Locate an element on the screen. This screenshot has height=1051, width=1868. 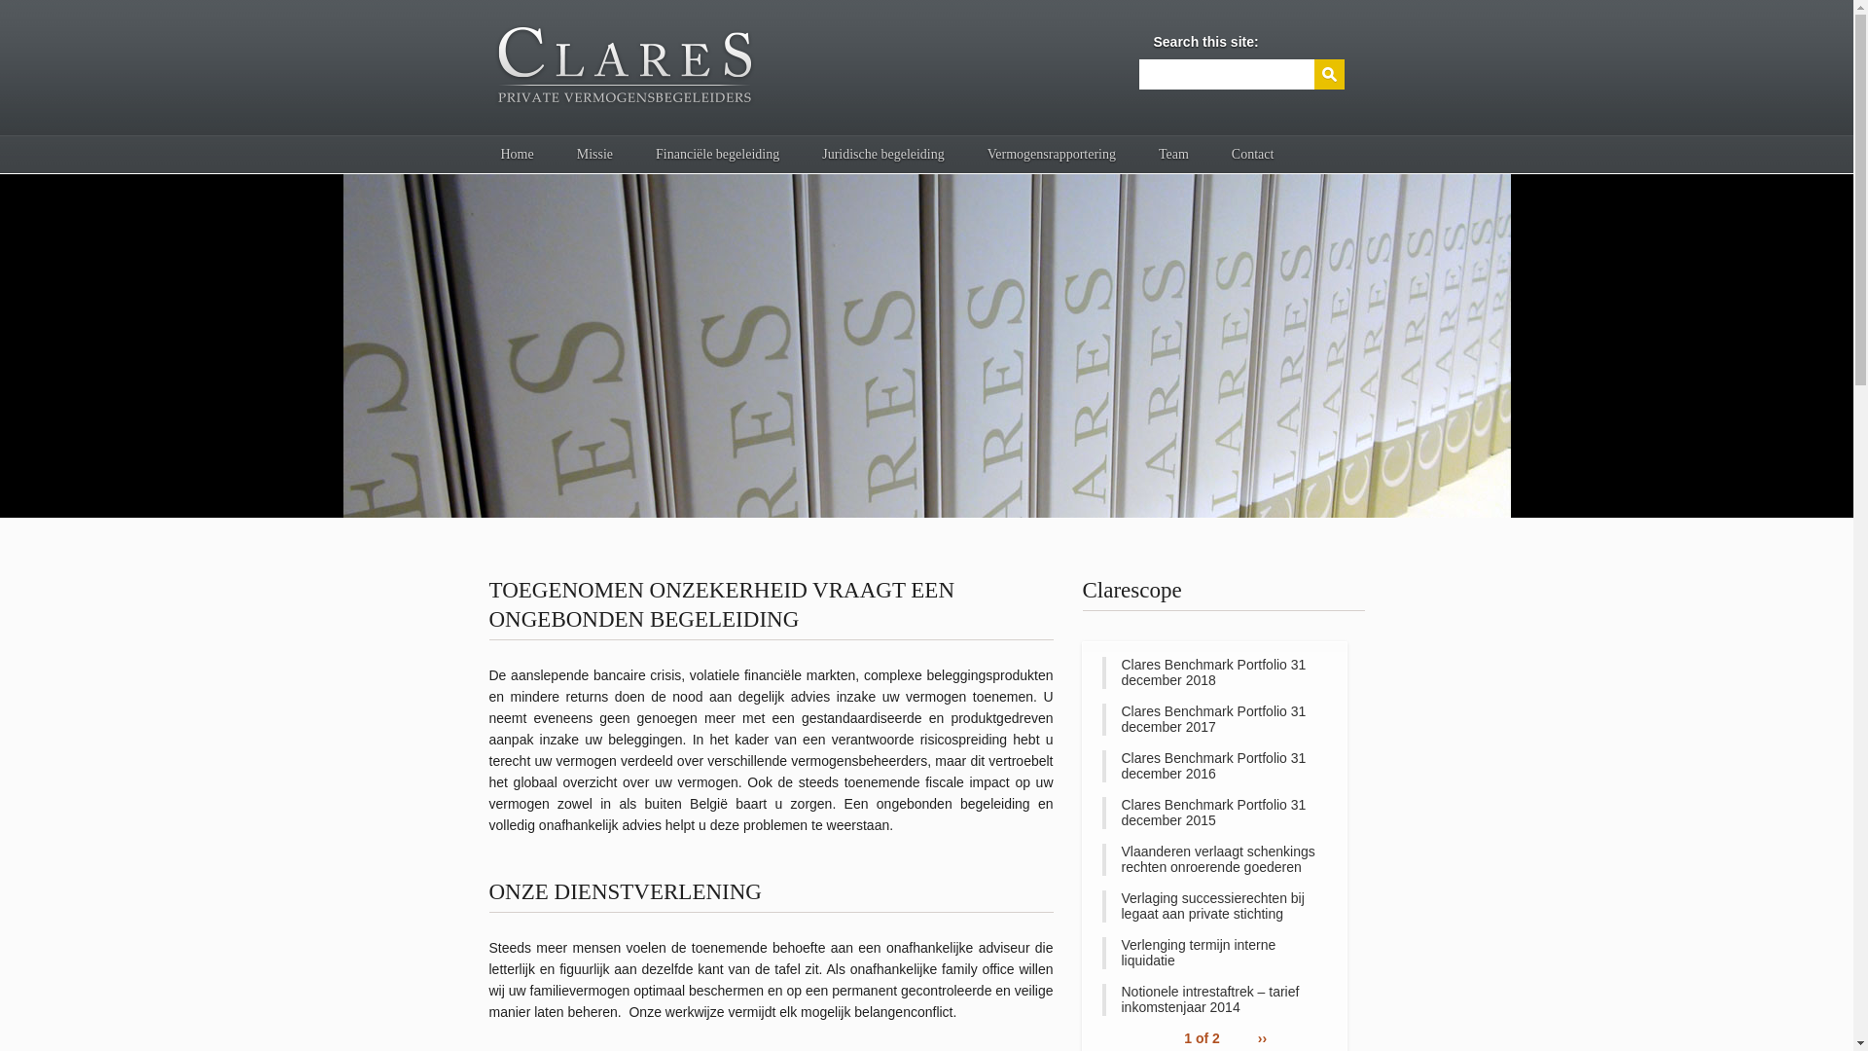
Clares Benchmark Portfolio 31 december 2018 is located at coordinates (1213, 673).